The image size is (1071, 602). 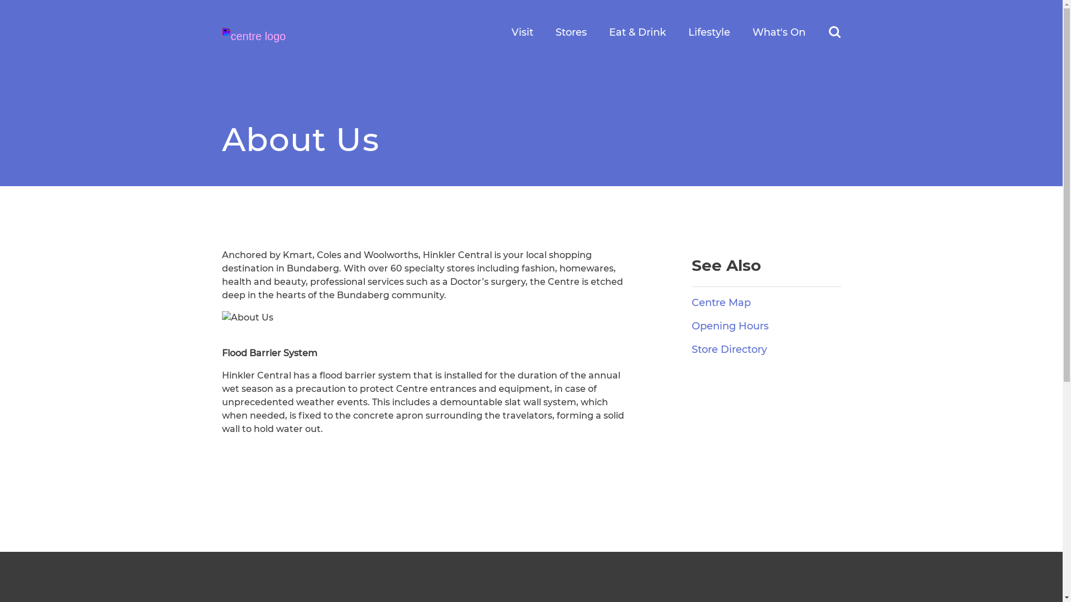 What do you see at coordinates (571, 33) in the screenshot?
I see `Stores` at bounding box center [571, 33].